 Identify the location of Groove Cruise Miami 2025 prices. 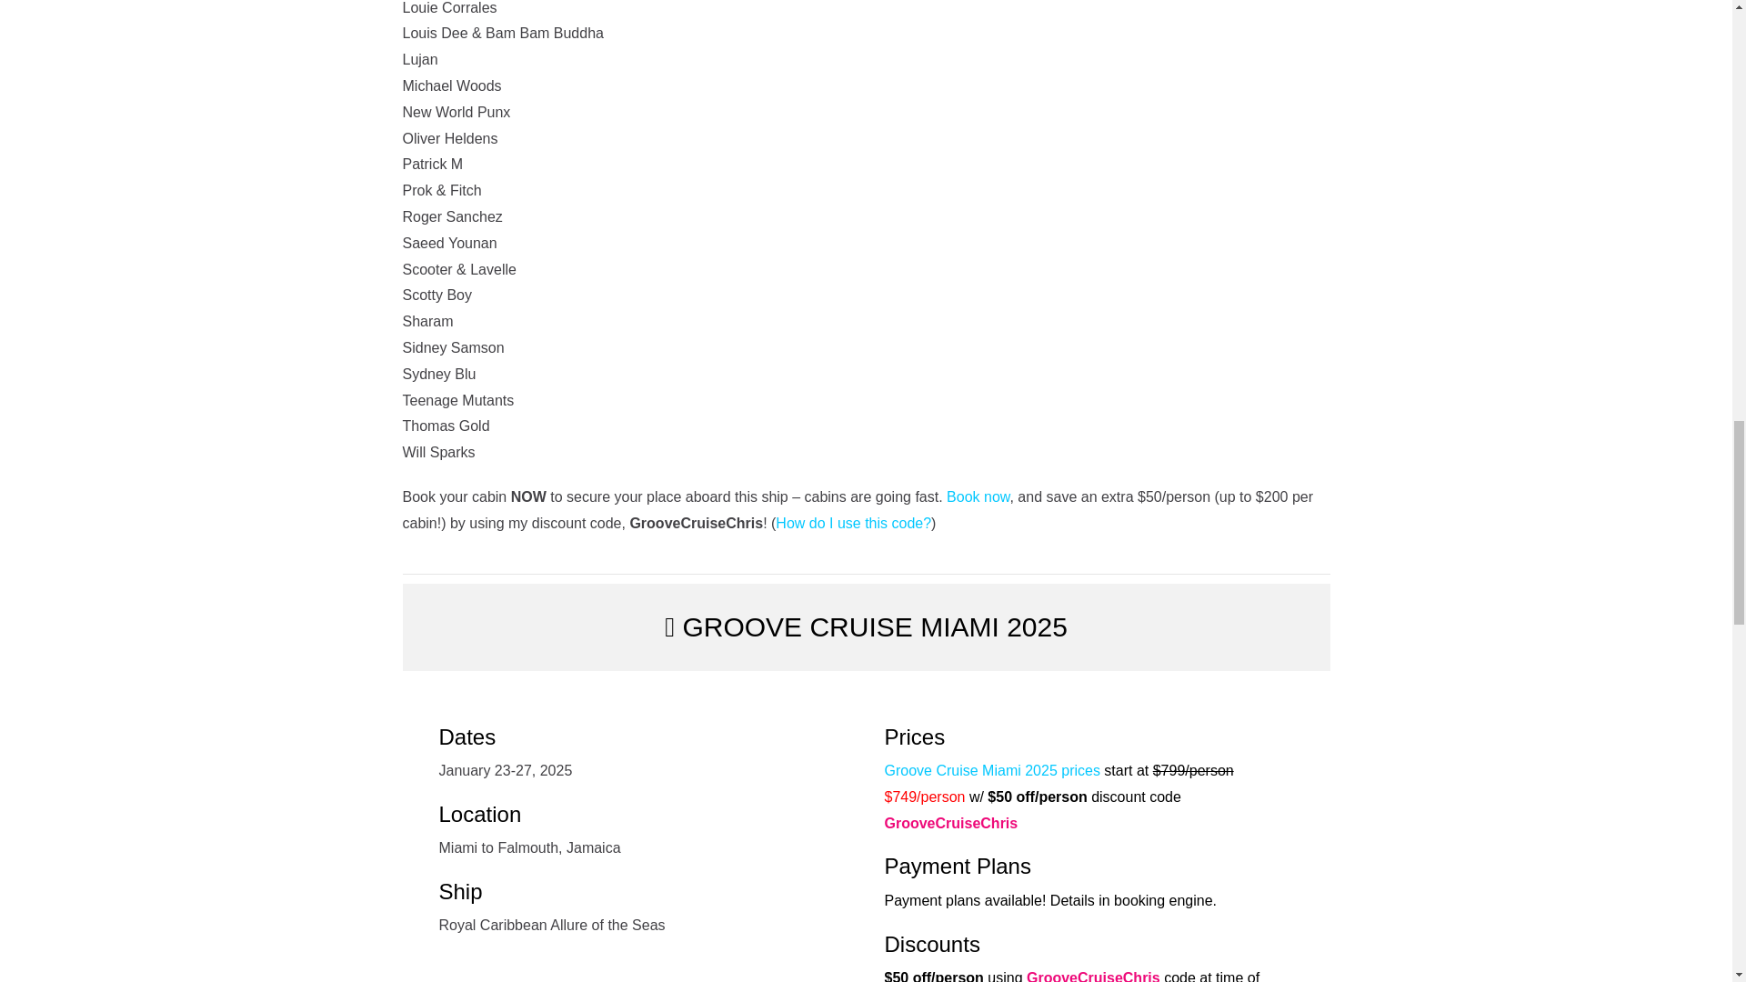
(991, 771).